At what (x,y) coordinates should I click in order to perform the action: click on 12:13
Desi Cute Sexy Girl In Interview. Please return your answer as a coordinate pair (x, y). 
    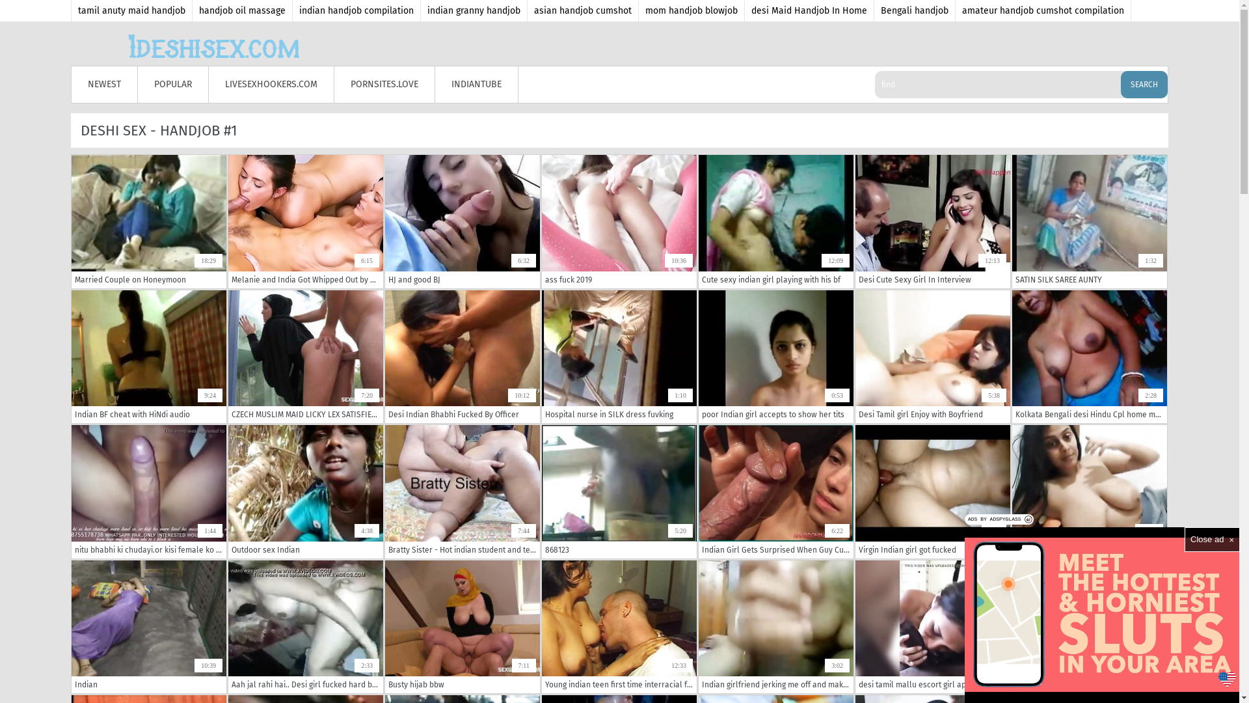
    Looking at the image, I should click on (933, 221).